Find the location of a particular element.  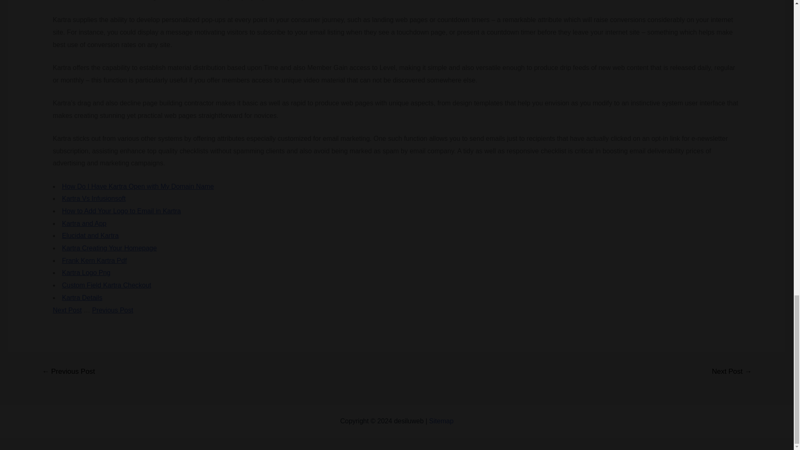

Elucidat and Kartra is located at coordinates (90, 235).